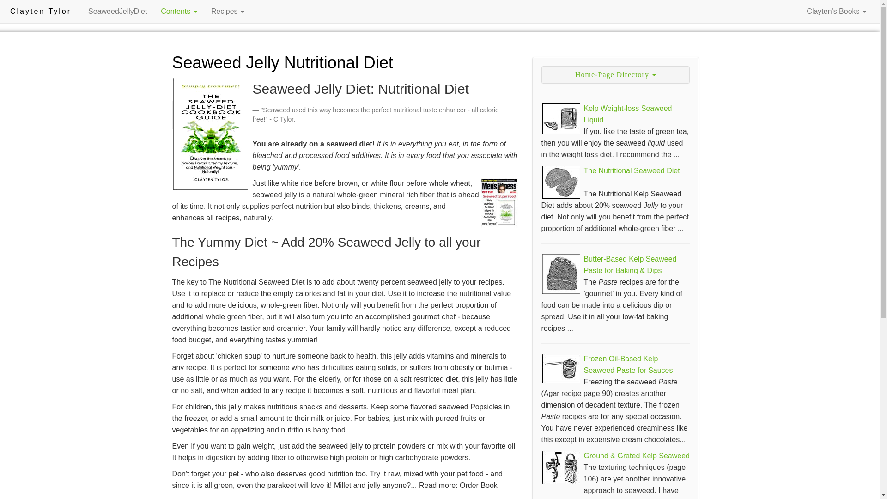 This screenshot has height=499, width=887. Describe the element at coordinates (40, 11) in the screenshot. I see `Clayten Tylor` at that location.